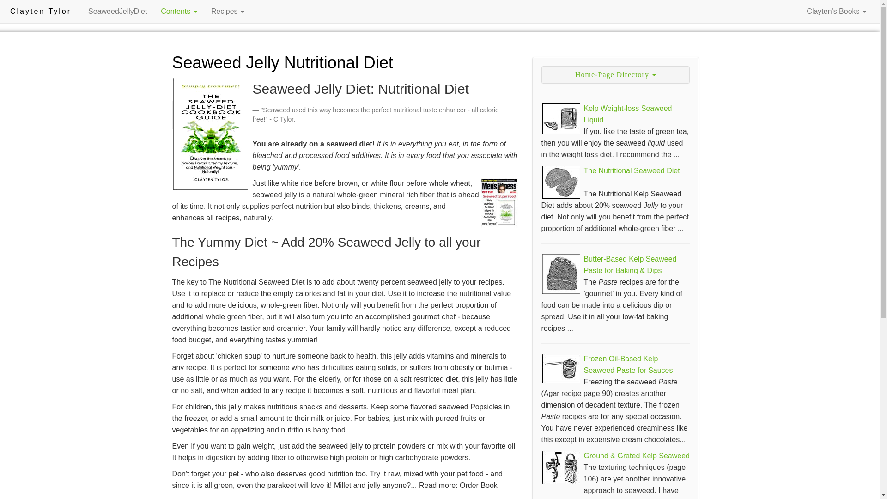 This screenshot has height=499, width=887. Describe the element at coordinates (40, 11) in the screenshot. I see `Clayten Tylor` at that location.